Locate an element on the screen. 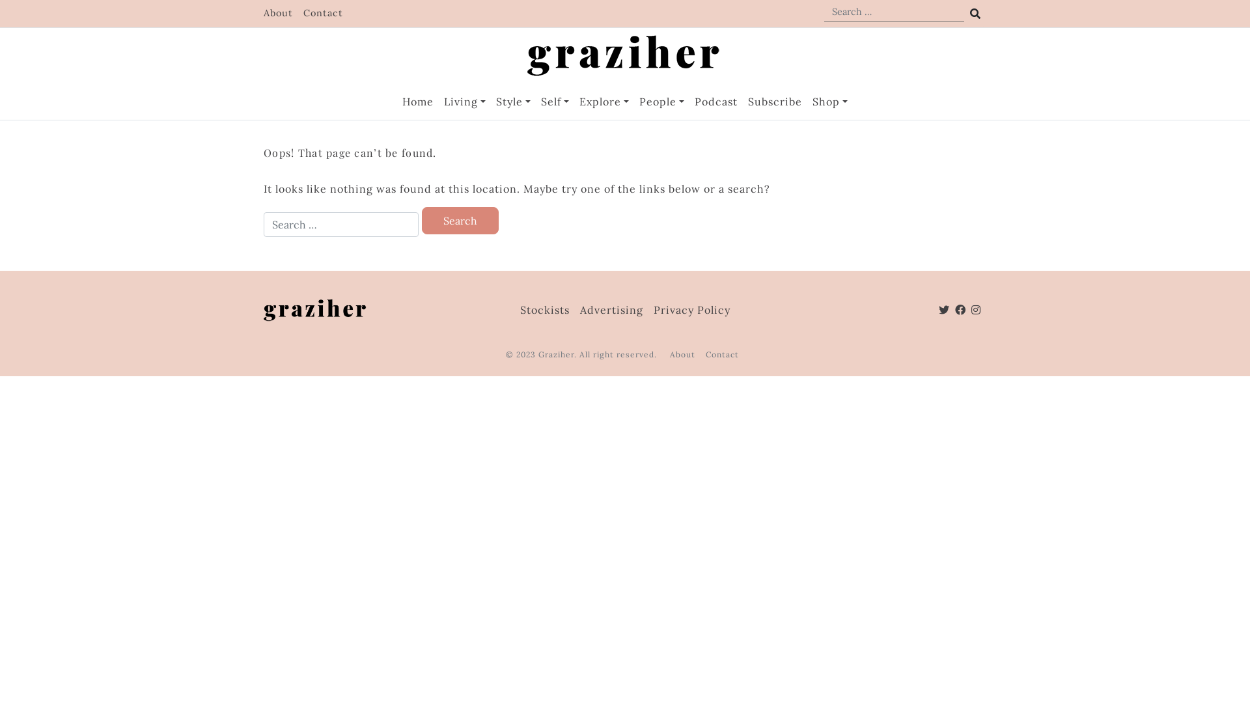 The width and height of the screenshot is (1250, 703). Skip to content is located at coordinates (0, 0).